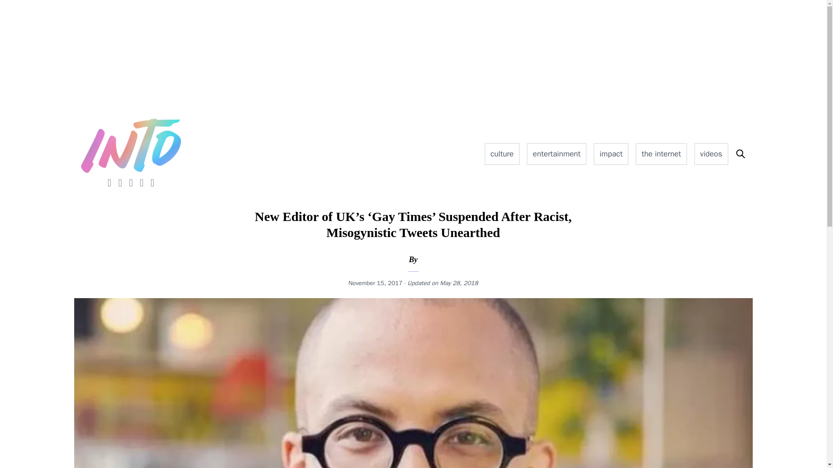  Describe the element at coordinates (611, 154) in the screenshot. I see `impact` at that location.